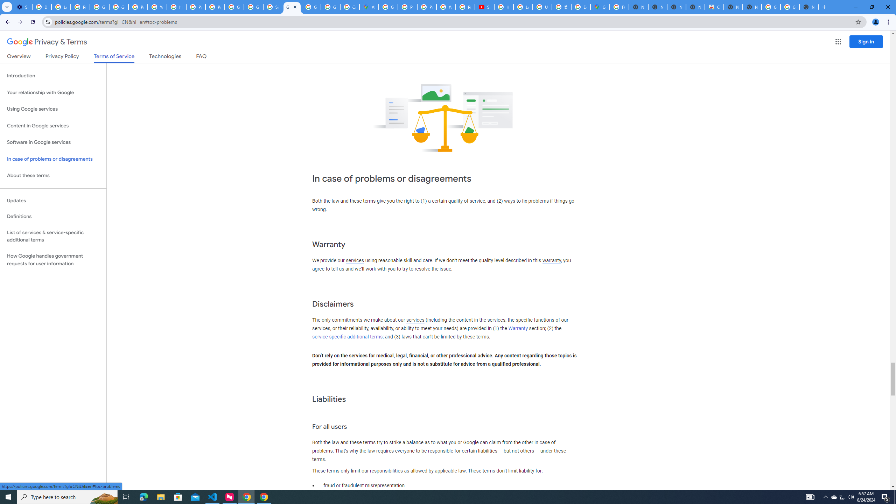 The height and width of the screenshot is (504, 896). I want to click on Chrome Web Store, so click(714, 7).